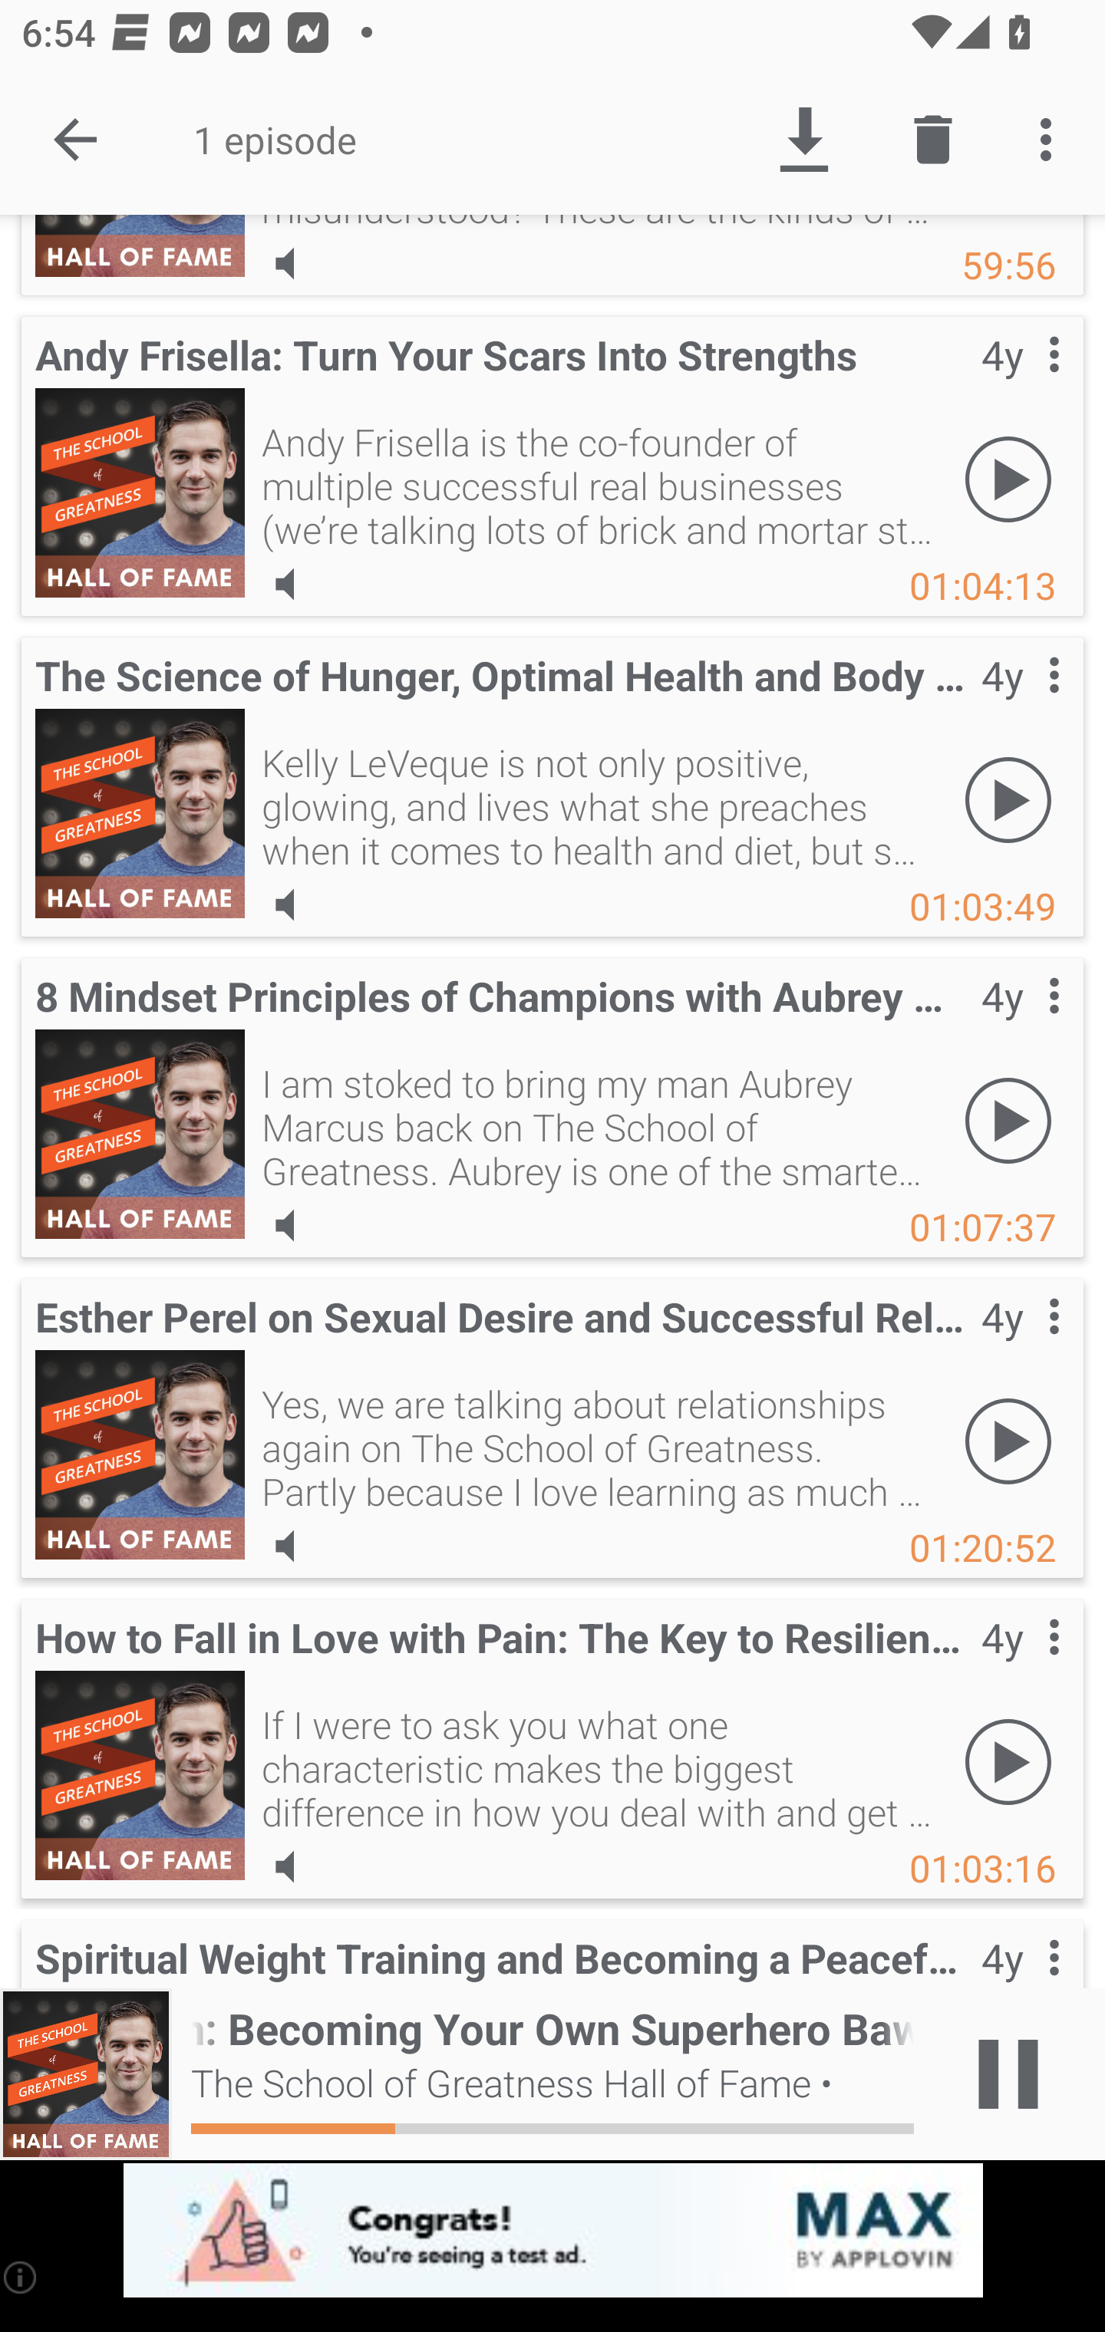 The height and width of the screenshot is (2332, 1105). Describe the element at coordinates (21, 2277) in the screenshot. I see `(i)` at that location.